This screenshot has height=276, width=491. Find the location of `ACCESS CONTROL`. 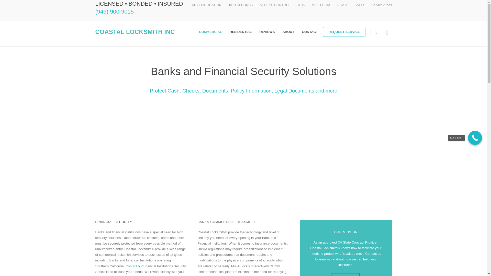

ACCESS CONTROL is located at coordinates (275, 5).